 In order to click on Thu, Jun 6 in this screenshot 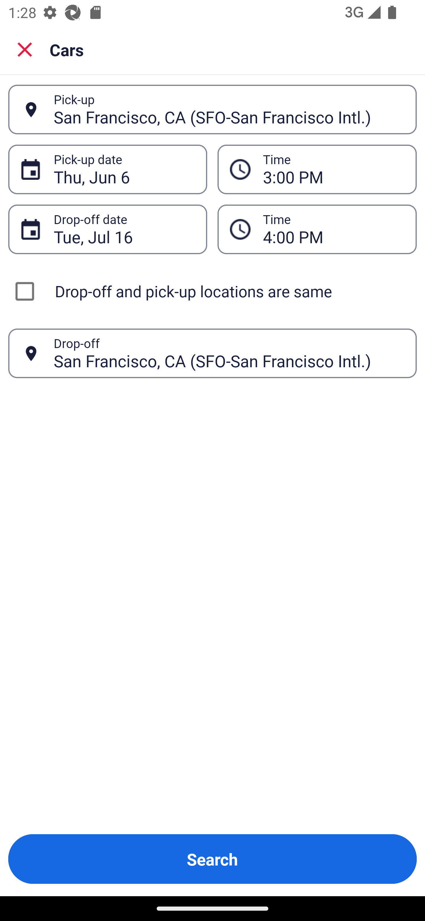, I will do `click(124, 169)`.